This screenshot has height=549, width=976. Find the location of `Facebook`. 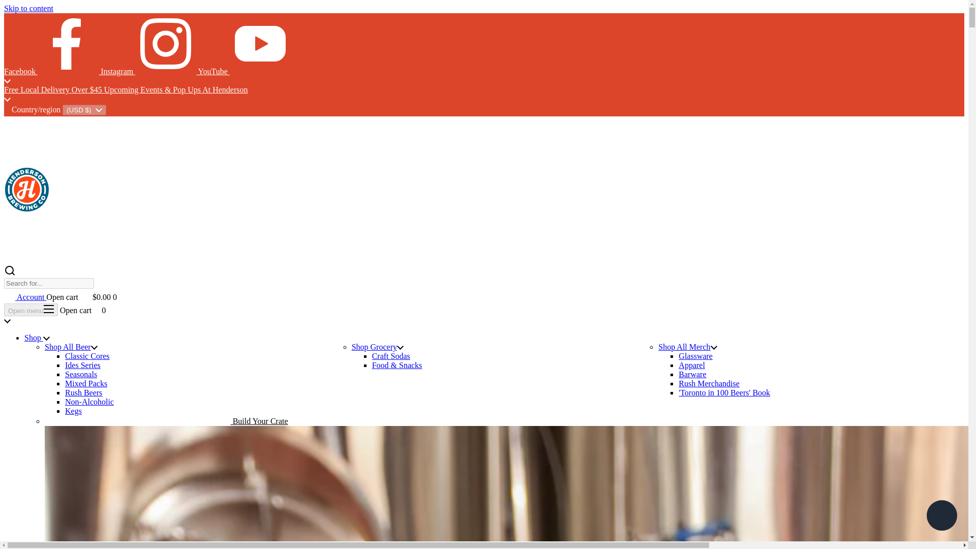

Facebook is located at coordinates (52, 71).